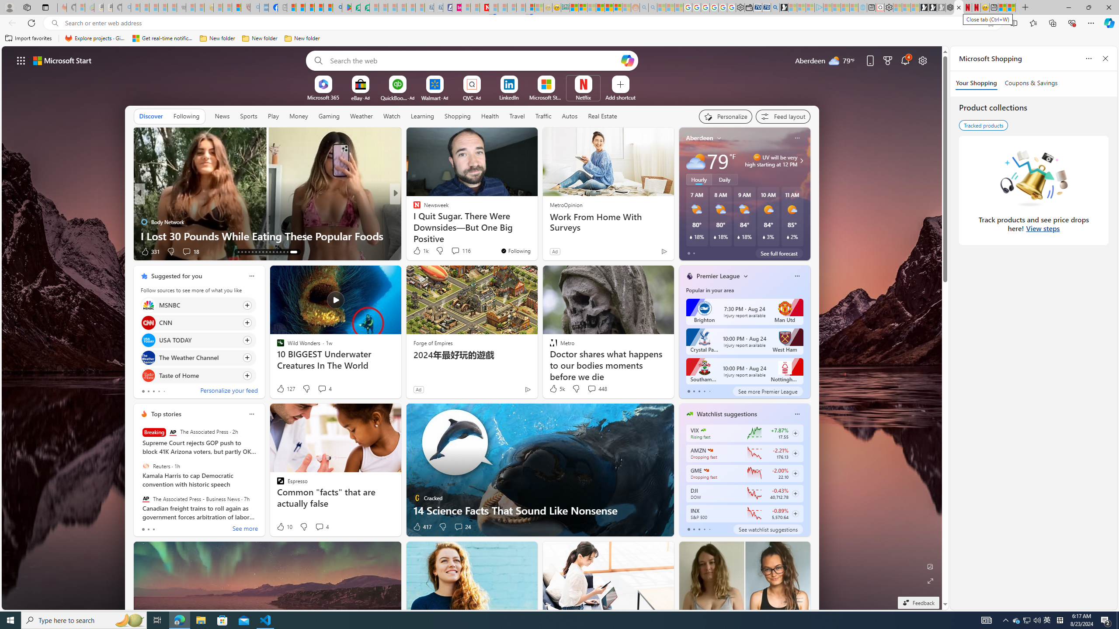  Describe the element at coordinates (719, 138) in the screenshot. I see `My location` at that location.